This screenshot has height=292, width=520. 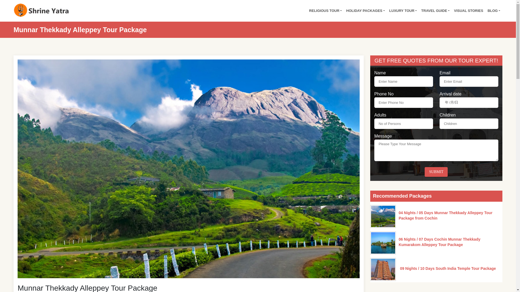 What do you see at coordinates (365, 11) in the screenshot?
I see `HOLIDAY PACKAGES` at bounding box center [365, 11].